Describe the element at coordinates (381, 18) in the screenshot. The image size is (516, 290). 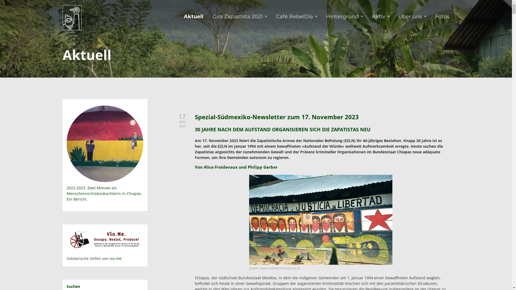
I see `Aktiv` at that location.